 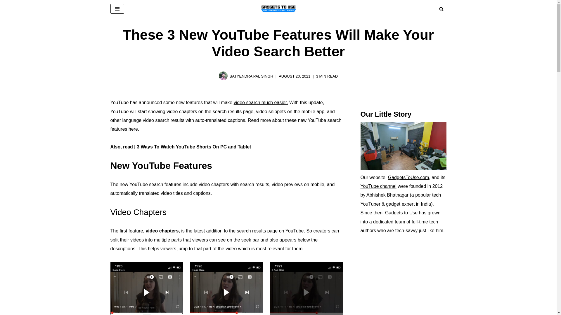 What do you see at coordinates (261, 102) in the screenshot?
I see `video search much easier.` at bounding box center [261, 102].